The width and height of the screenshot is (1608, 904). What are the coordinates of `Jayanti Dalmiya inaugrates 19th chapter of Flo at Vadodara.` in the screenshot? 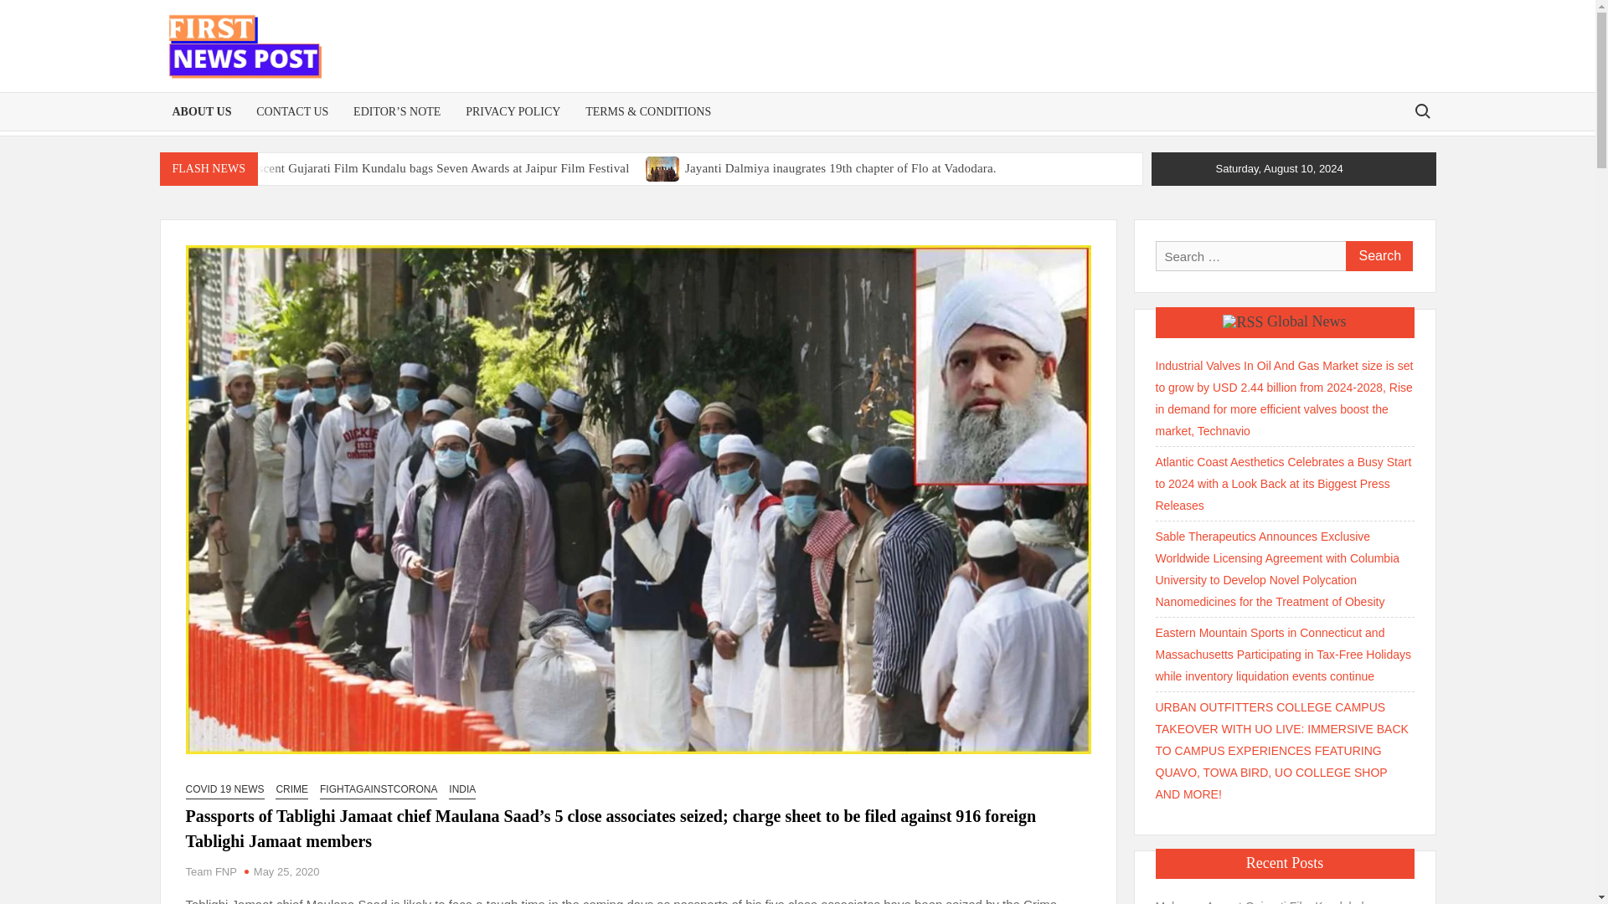 It's located at (663, 167).